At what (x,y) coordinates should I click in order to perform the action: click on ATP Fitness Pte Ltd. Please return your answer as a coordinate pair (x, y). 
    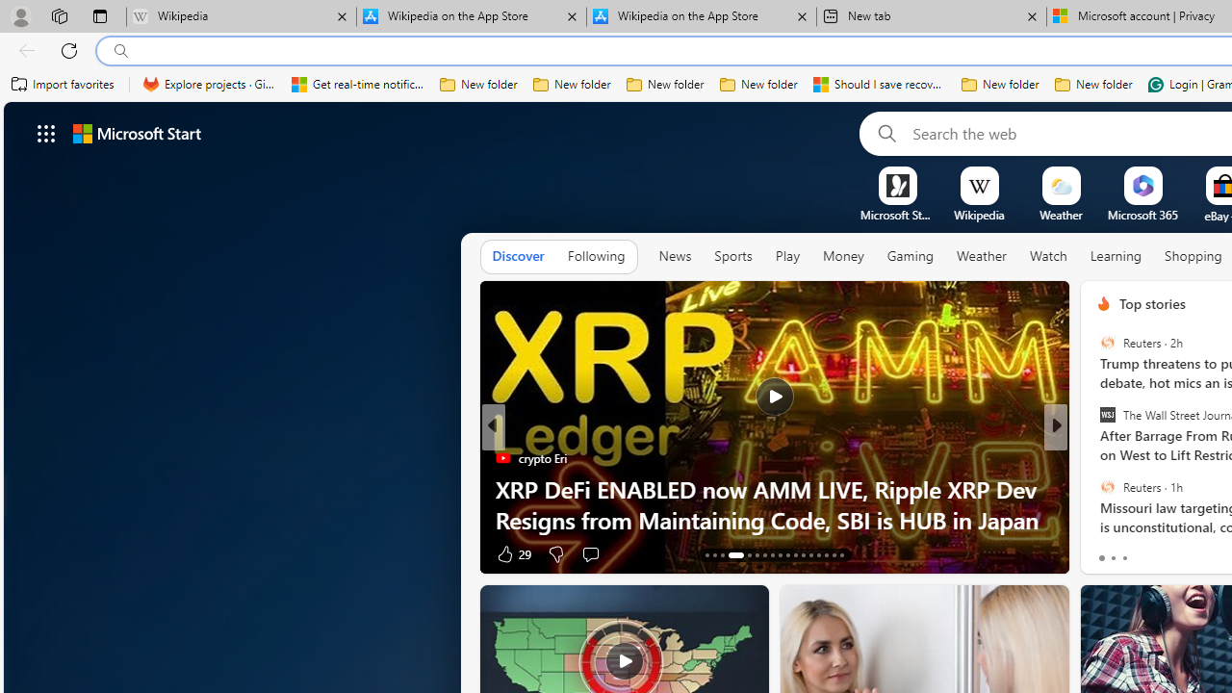
    Looking at the image, I should click on (1136, 489).